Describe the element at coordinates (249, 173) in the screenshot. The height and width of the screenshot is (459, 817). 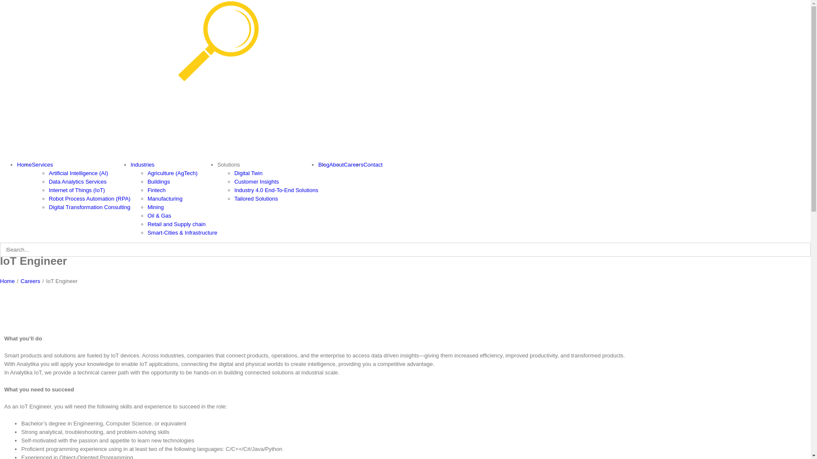
I see `Digital Twin` at that location.